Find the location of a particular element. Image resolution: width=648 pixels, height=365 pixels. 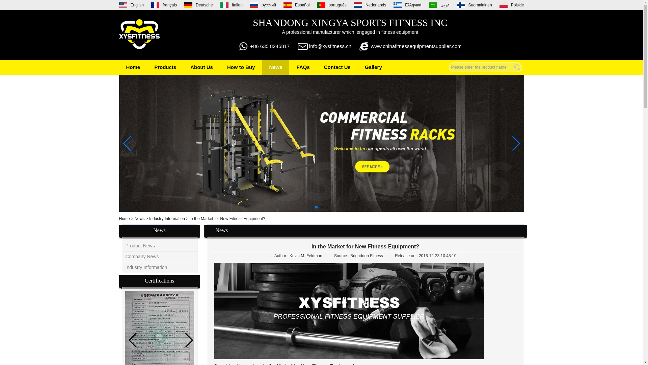

Home is located at coordinates (133, 67).